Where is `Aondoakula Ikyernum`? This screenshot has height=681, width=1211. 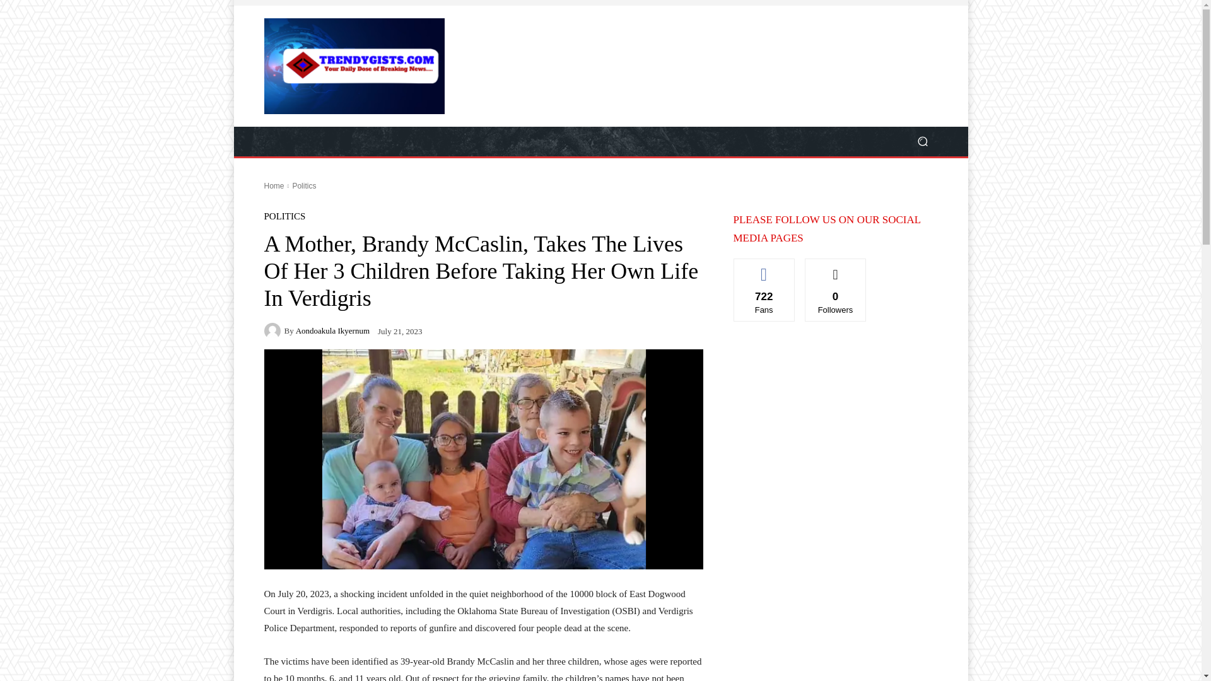 Aondoakula Ikyernum is located at coordinates (274, 330).